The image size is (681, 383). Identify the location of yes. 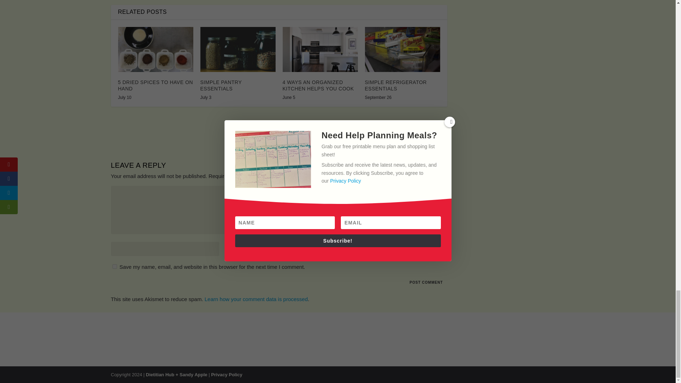
(114, 267).